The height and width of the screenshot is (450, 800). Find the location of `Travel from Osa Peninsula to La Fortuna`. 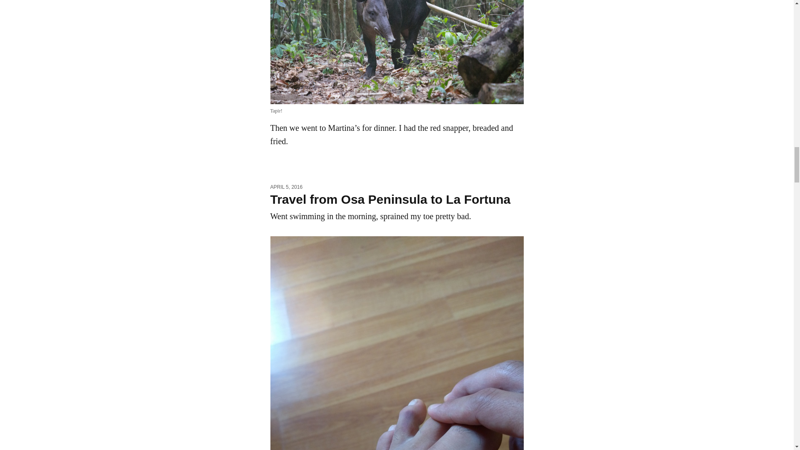

Travel from Osa Peninsula to La Fortuna is located at coordinates (390, 199).